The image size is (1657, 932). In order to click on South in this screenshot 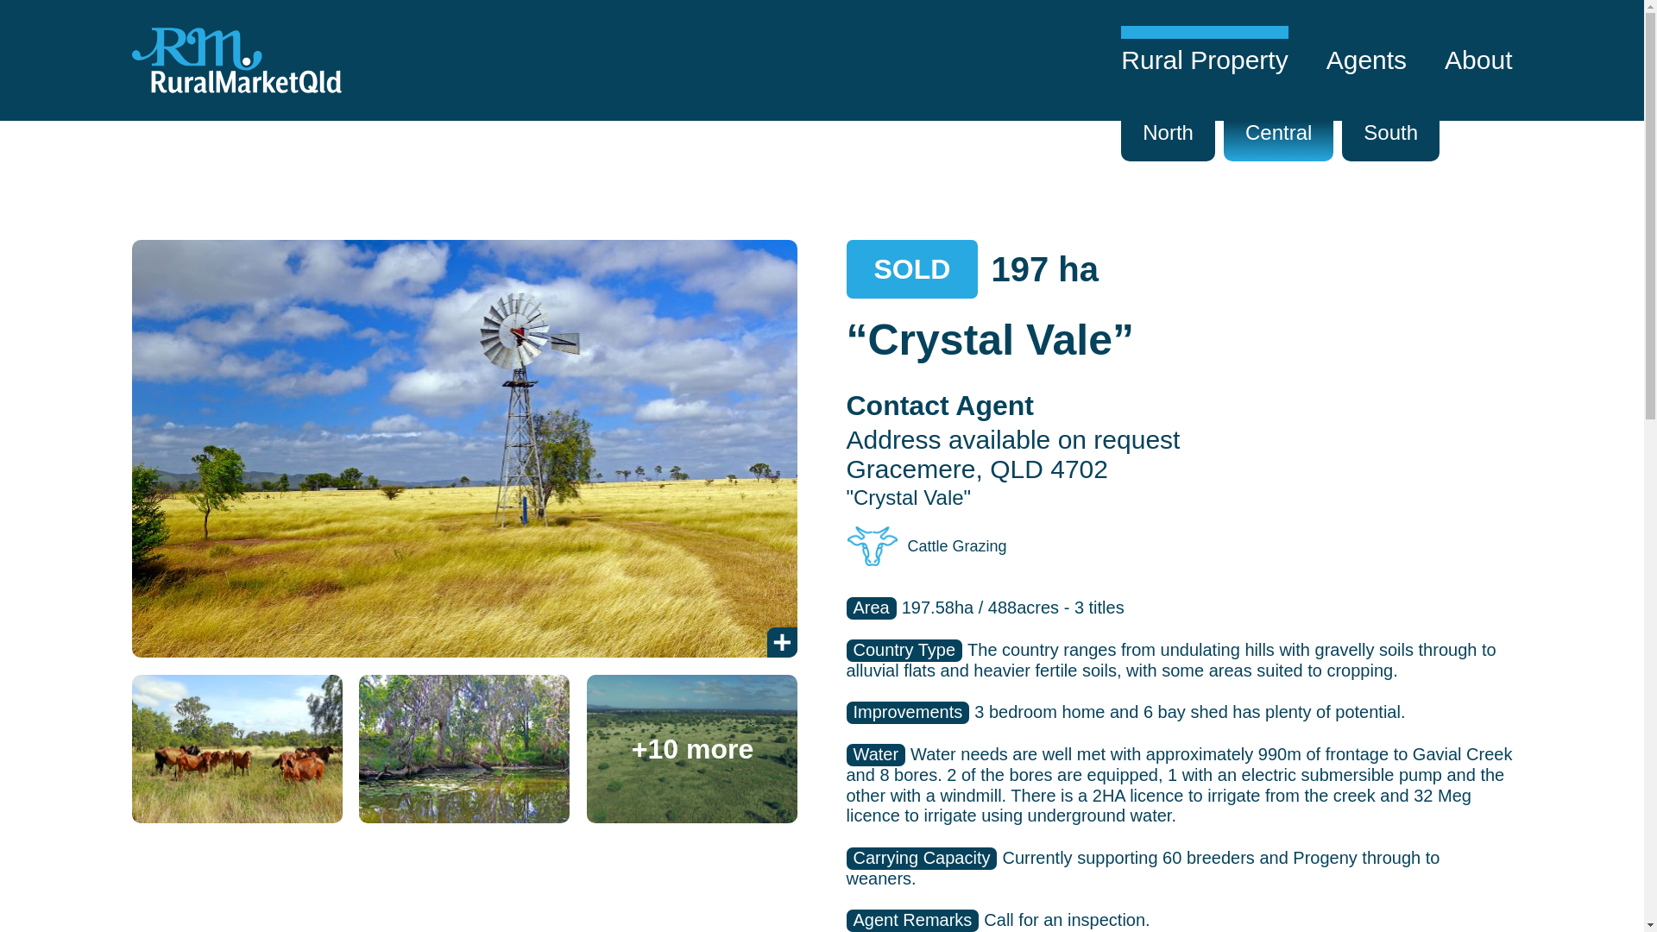, I will do `click(1391, 131)`.